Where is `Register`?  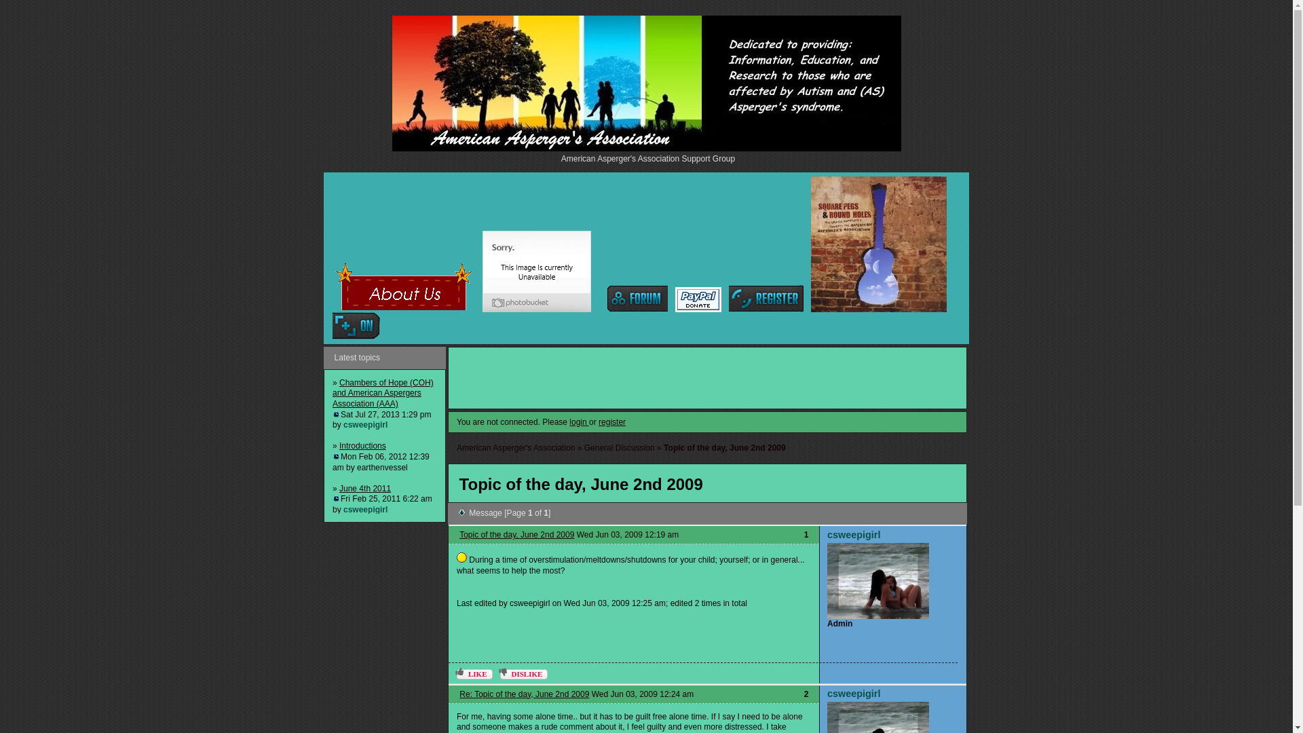
Register is located at coordinates (766, 299).